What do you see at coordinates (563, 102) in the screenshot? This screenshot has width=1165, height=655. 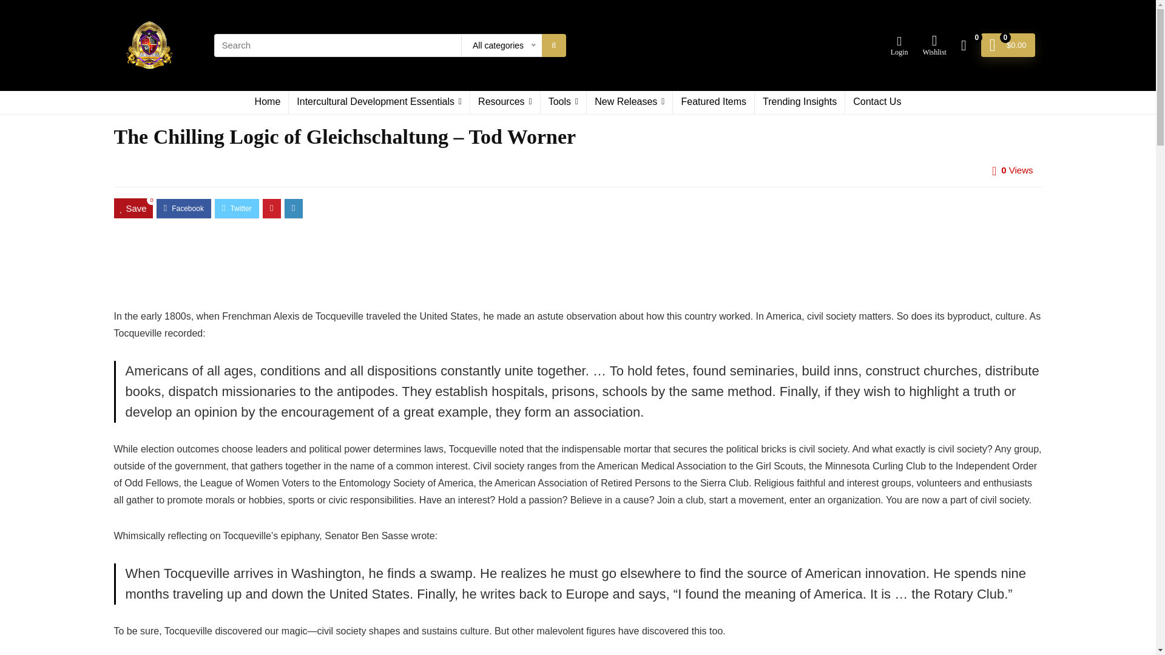 I see `Tools` at bounding box center [563, 102].